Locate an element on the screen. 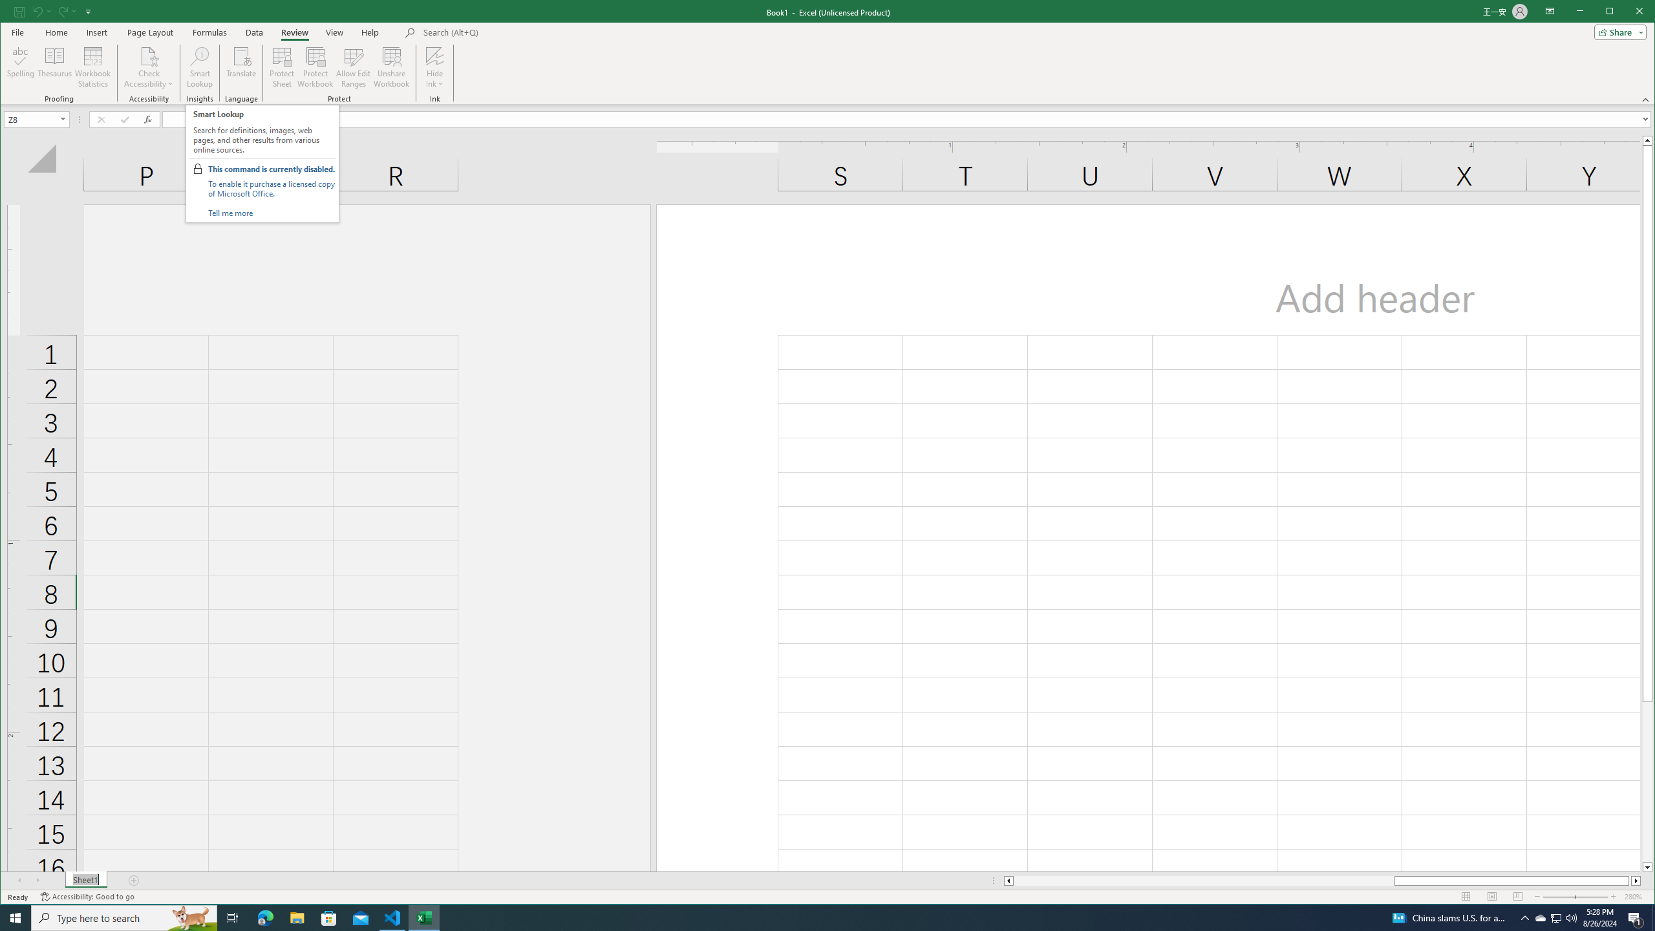 The height and width of the screenshot is (931, 1655). Sheet1 is located at coordinates (85, 881).